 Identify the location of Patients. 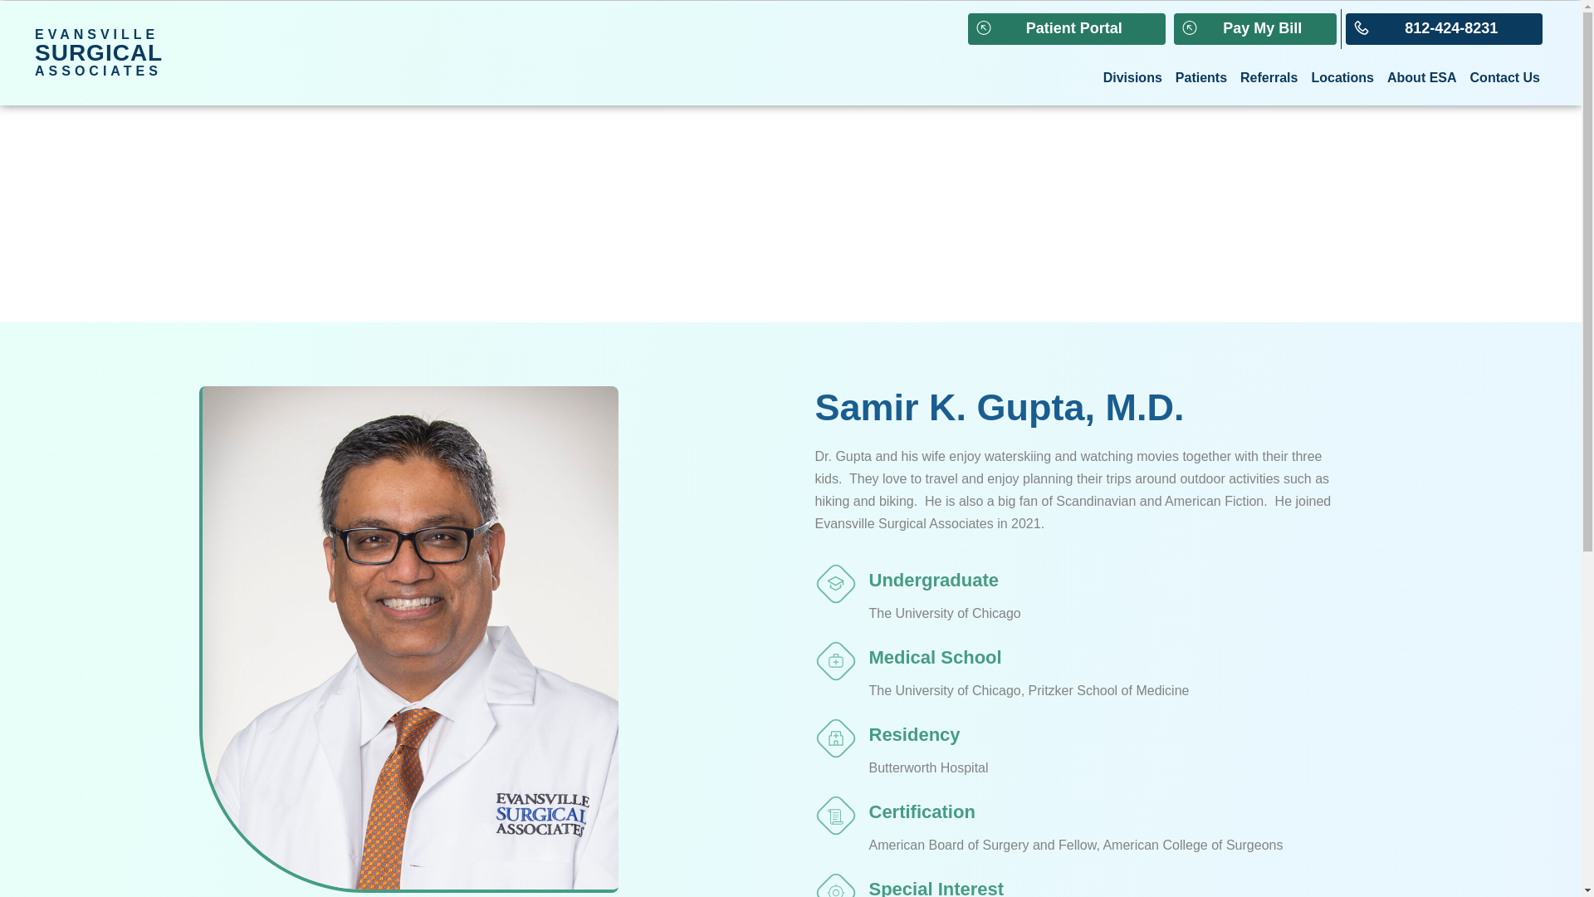
(98, 52).